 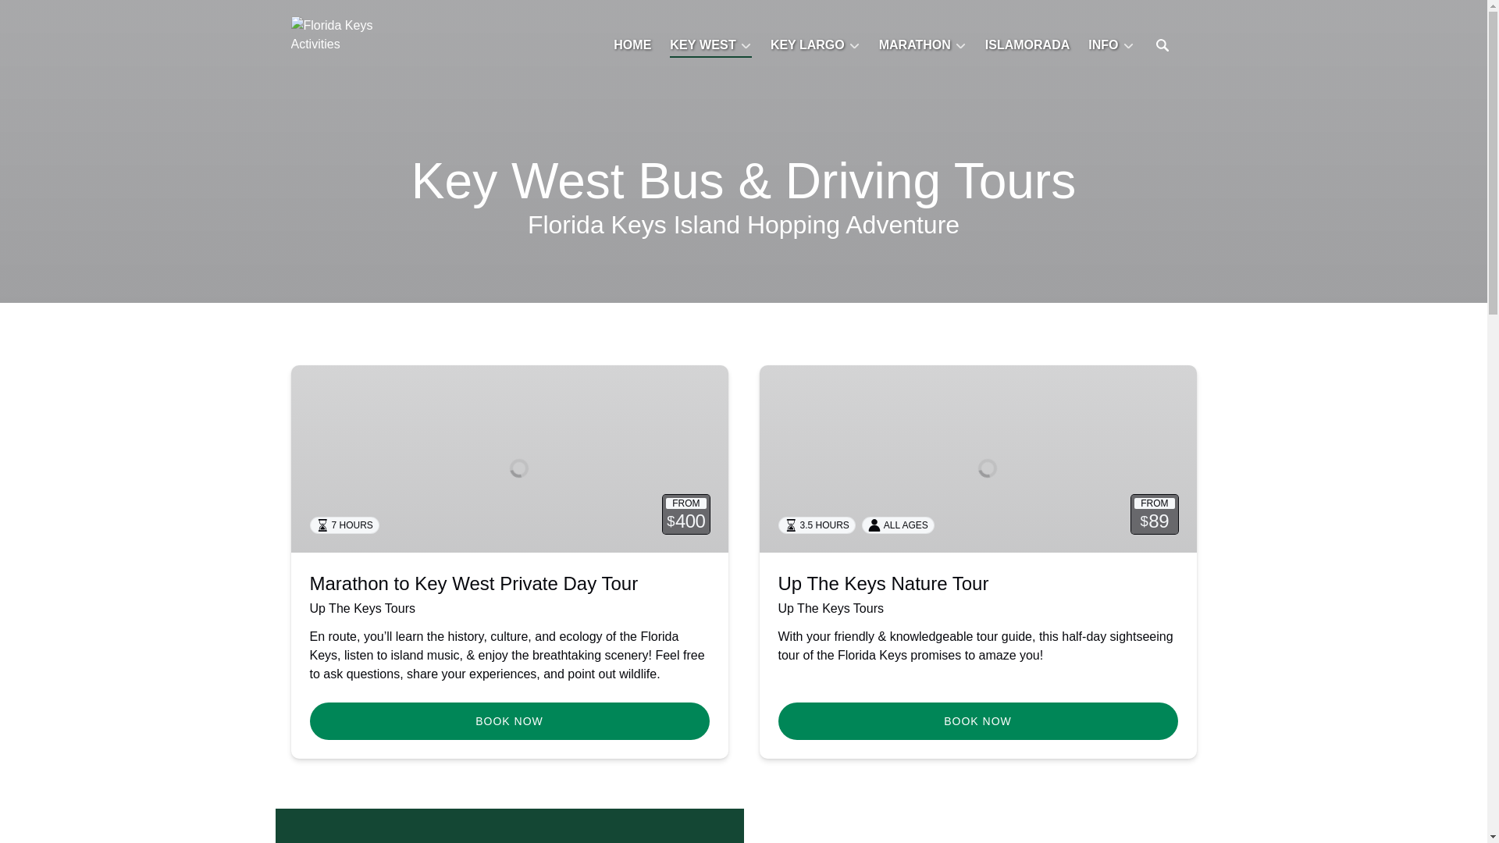 What do you see at coordinates (1027, 45) in the screenshot?
I see `ISLAMORADA` at bounding box center [1027, 45].